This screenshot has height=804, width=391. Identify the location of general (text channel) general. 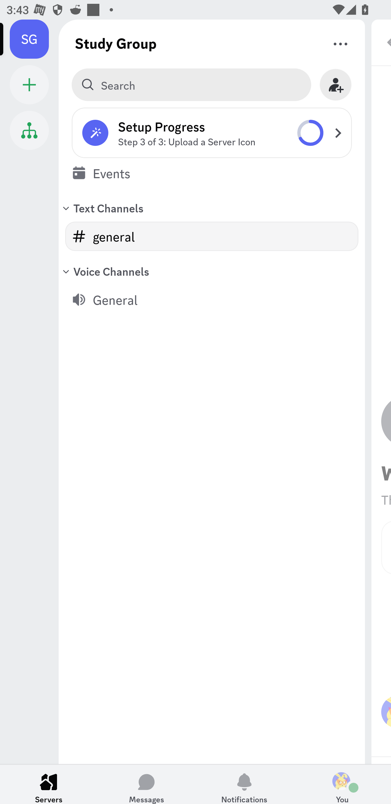
(212, 236).